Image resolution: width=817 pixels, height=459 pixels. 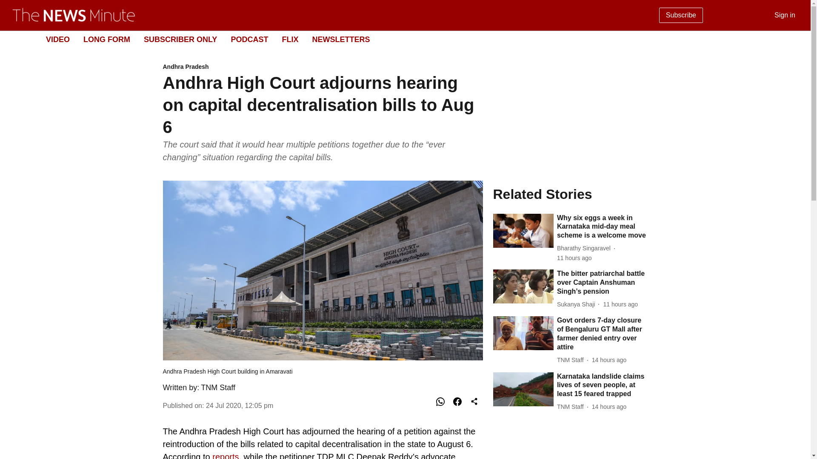 I want to click on NEWSLETTERS, so click(x=341, y=39).